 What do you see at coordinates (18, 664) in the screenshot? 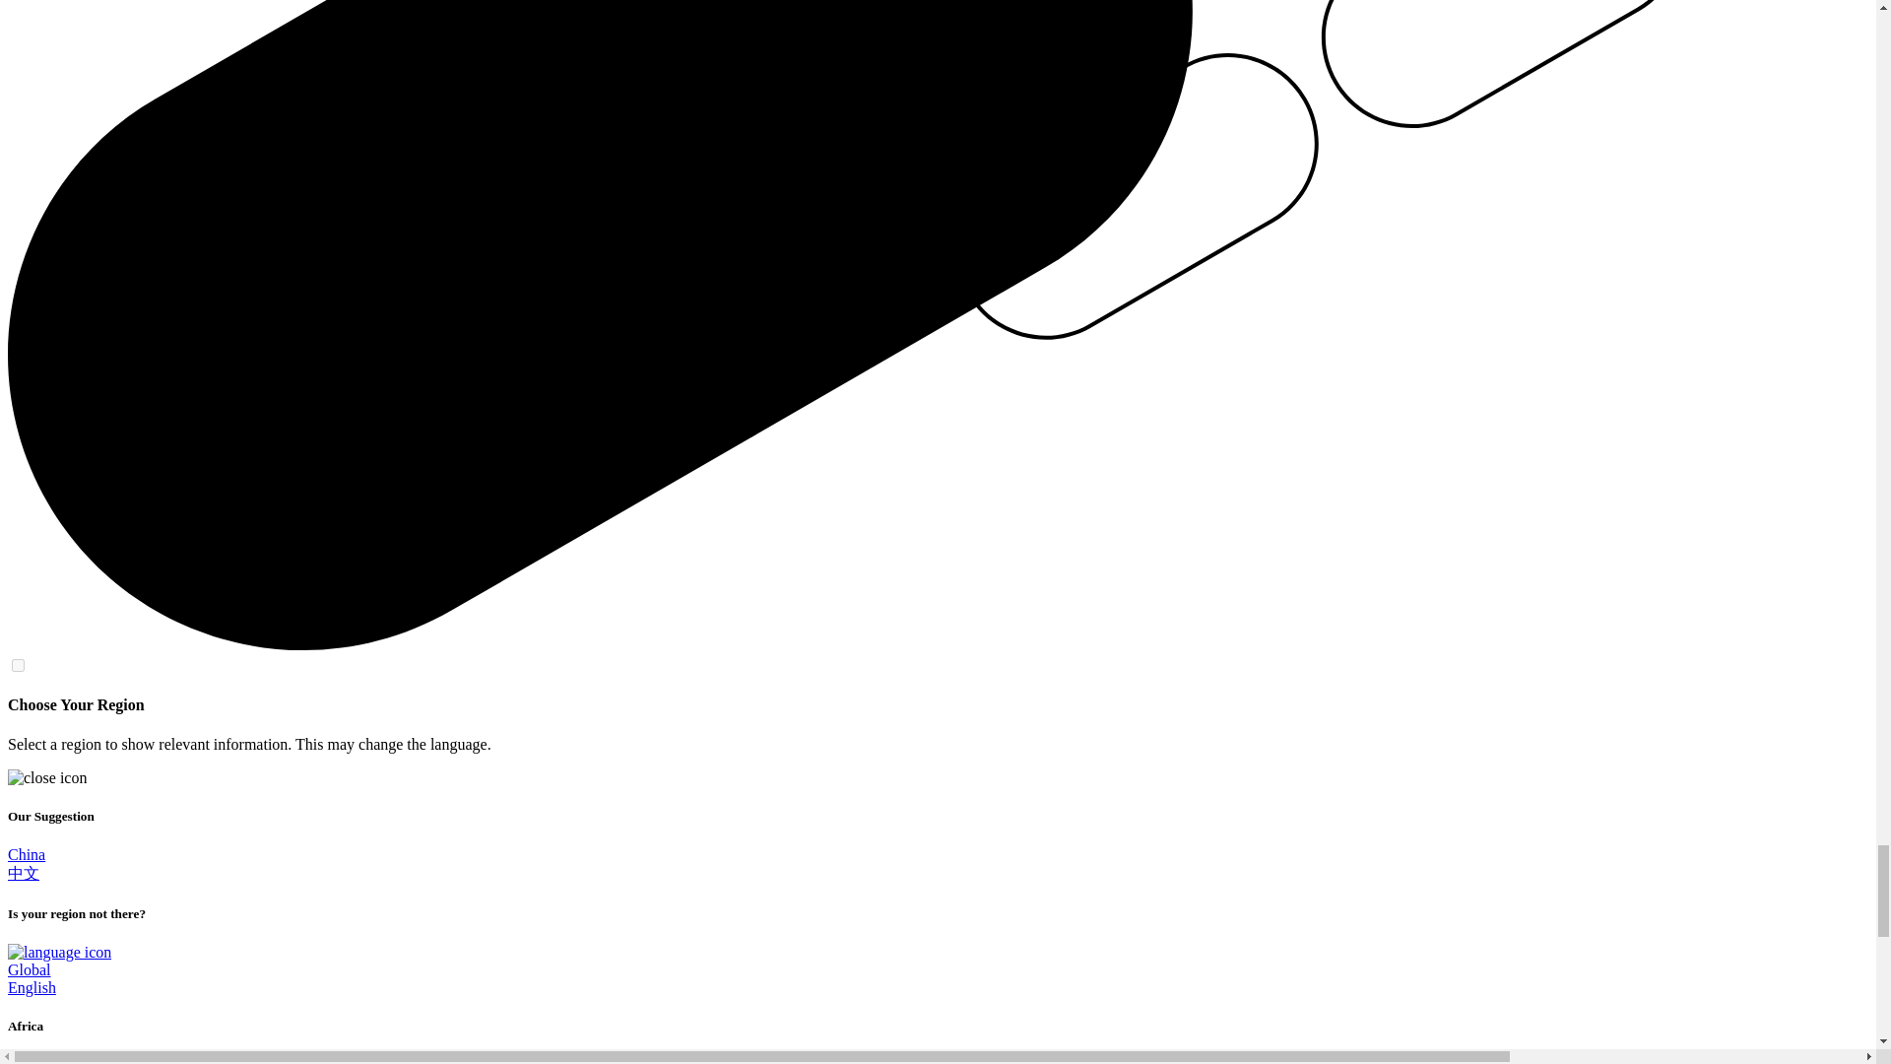
I see `on` at bounding box center [18, 664].